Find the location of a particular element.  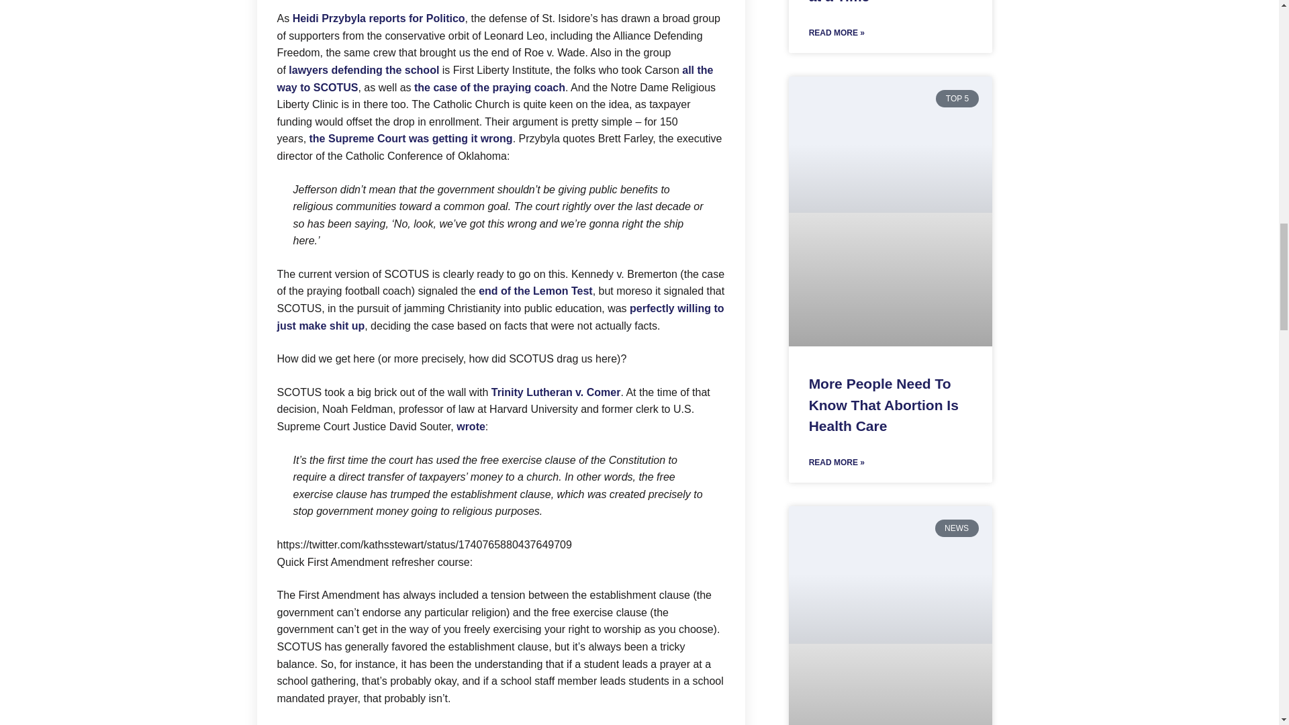

Heidi Przybyla reports for Politico is located at coordinates (379, 18).